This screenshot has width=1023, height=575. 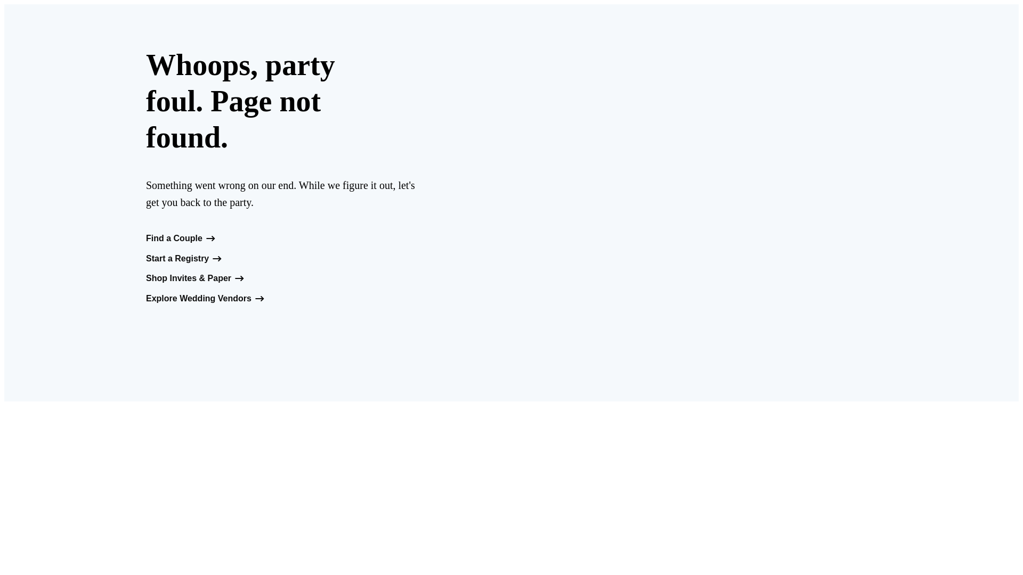 What do you see at coordinates (184, 259) in the screenshot?
I see `Start a Registry` at bounding box center [184, 259].